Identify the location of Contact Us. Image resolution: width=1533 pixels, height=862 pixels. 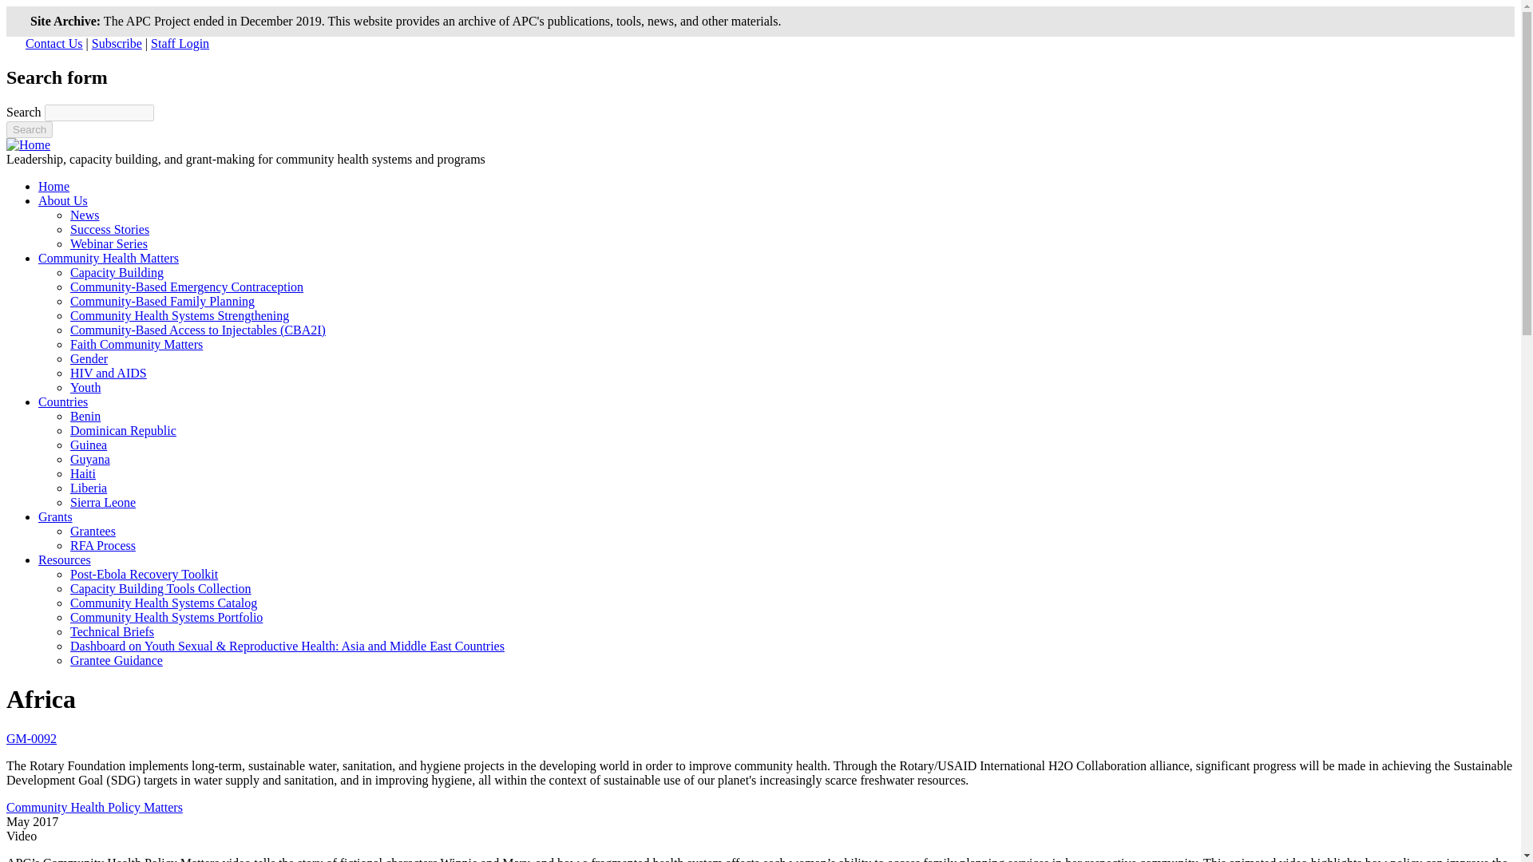
(54, 43).